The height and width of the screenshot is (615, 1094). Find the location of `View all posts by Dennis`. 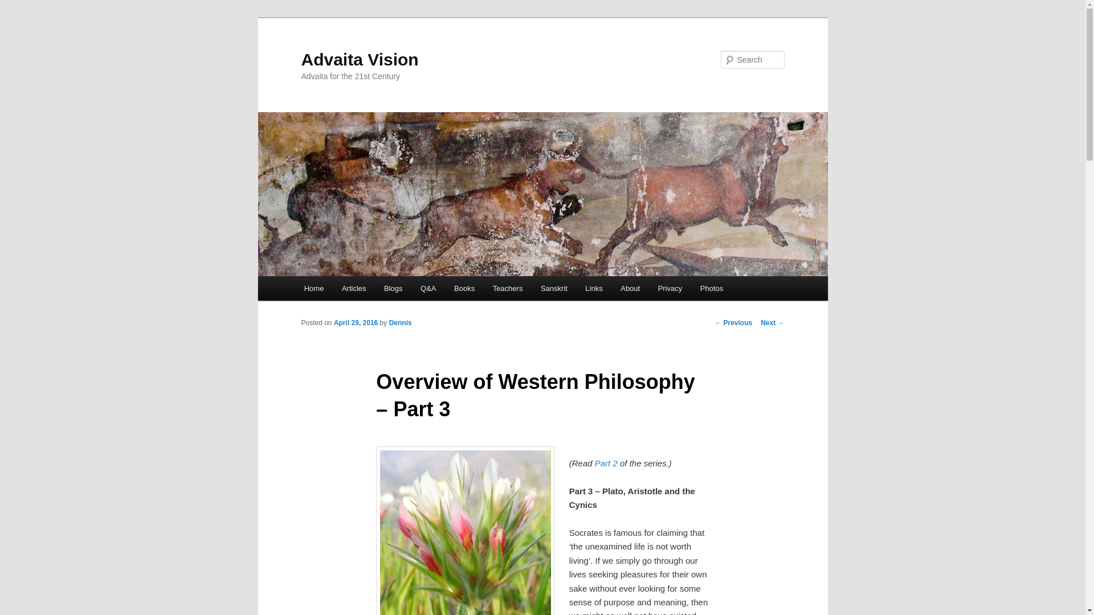

View all posts by Dennis is located at coordinates (401, 322).